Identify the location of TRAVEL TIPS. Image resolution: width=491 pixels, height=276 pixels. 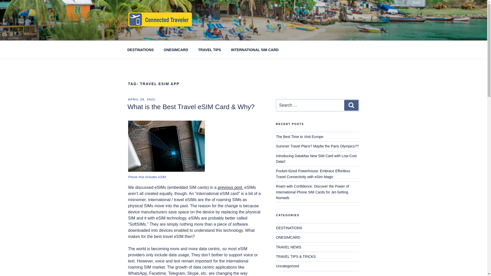
(209, 50).